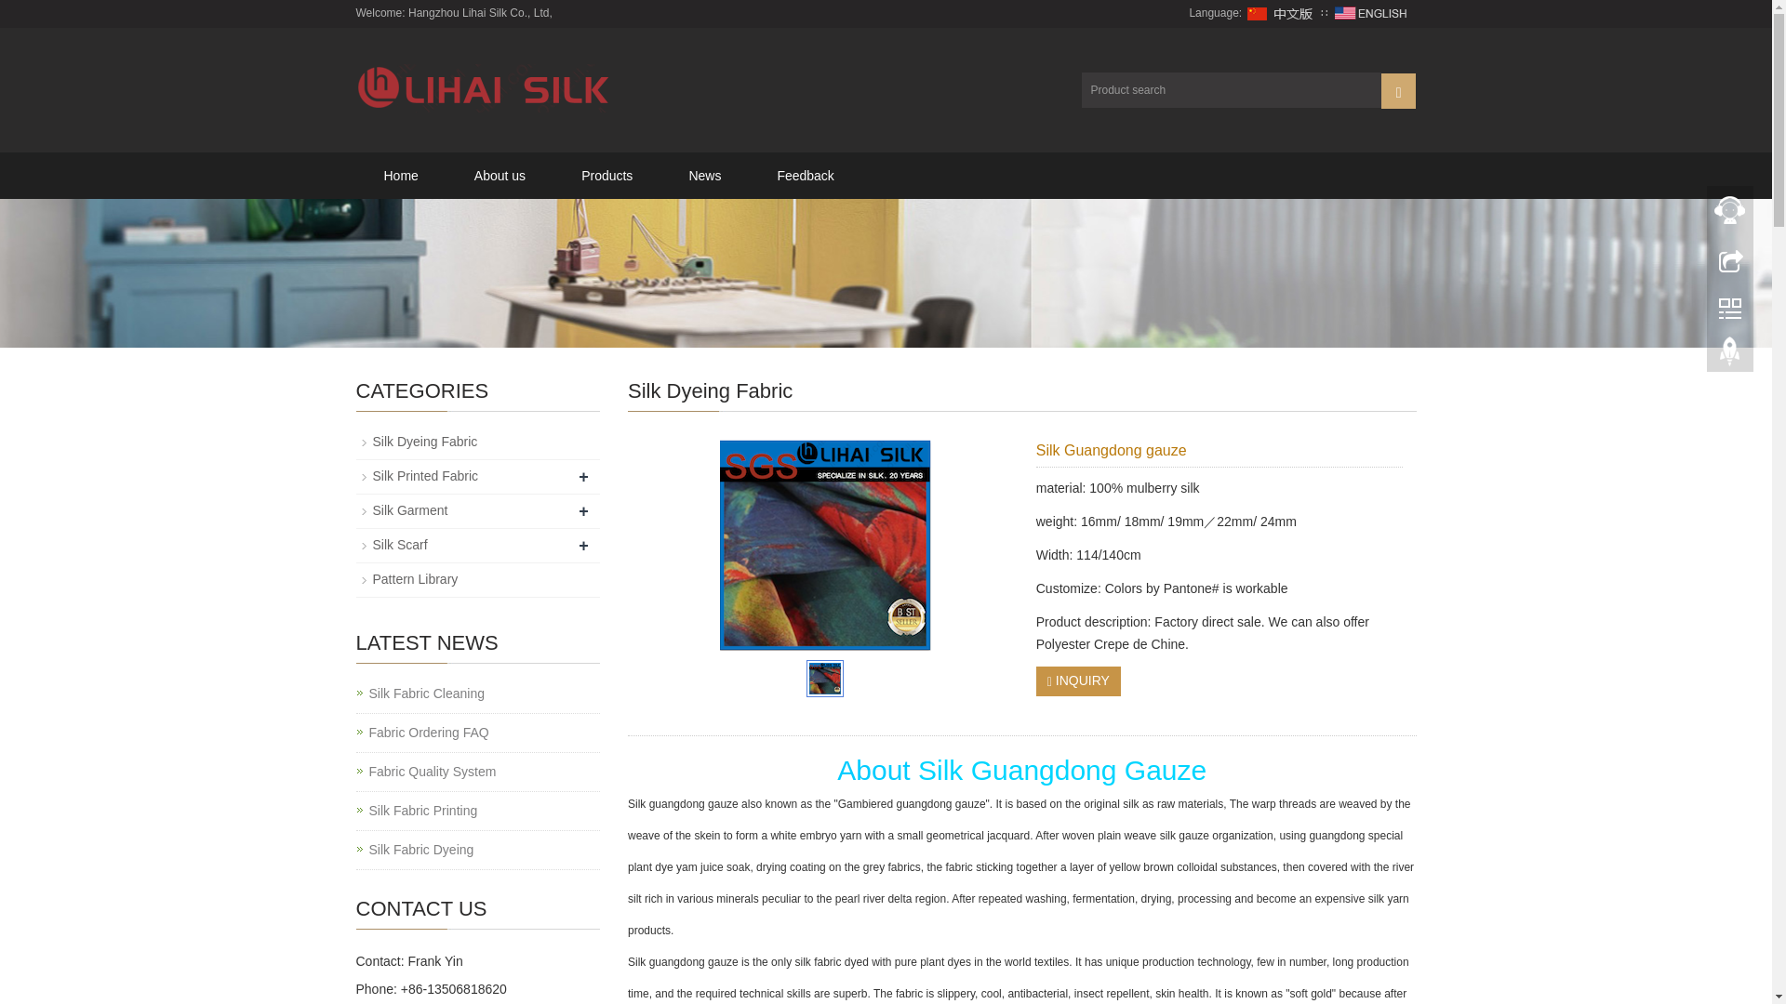 The image size is (1786, 1004). I want to click on Chinese, so click(1281, 12).